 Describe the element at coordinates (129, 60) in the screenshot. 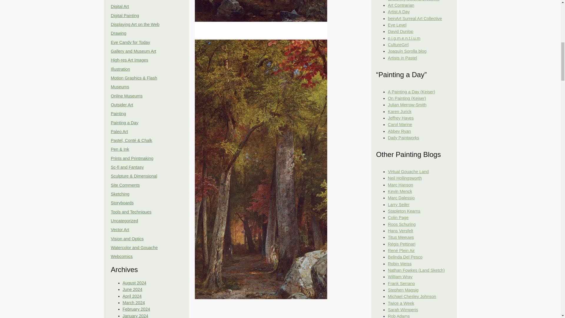

I see `High-res Art Images` at that location.